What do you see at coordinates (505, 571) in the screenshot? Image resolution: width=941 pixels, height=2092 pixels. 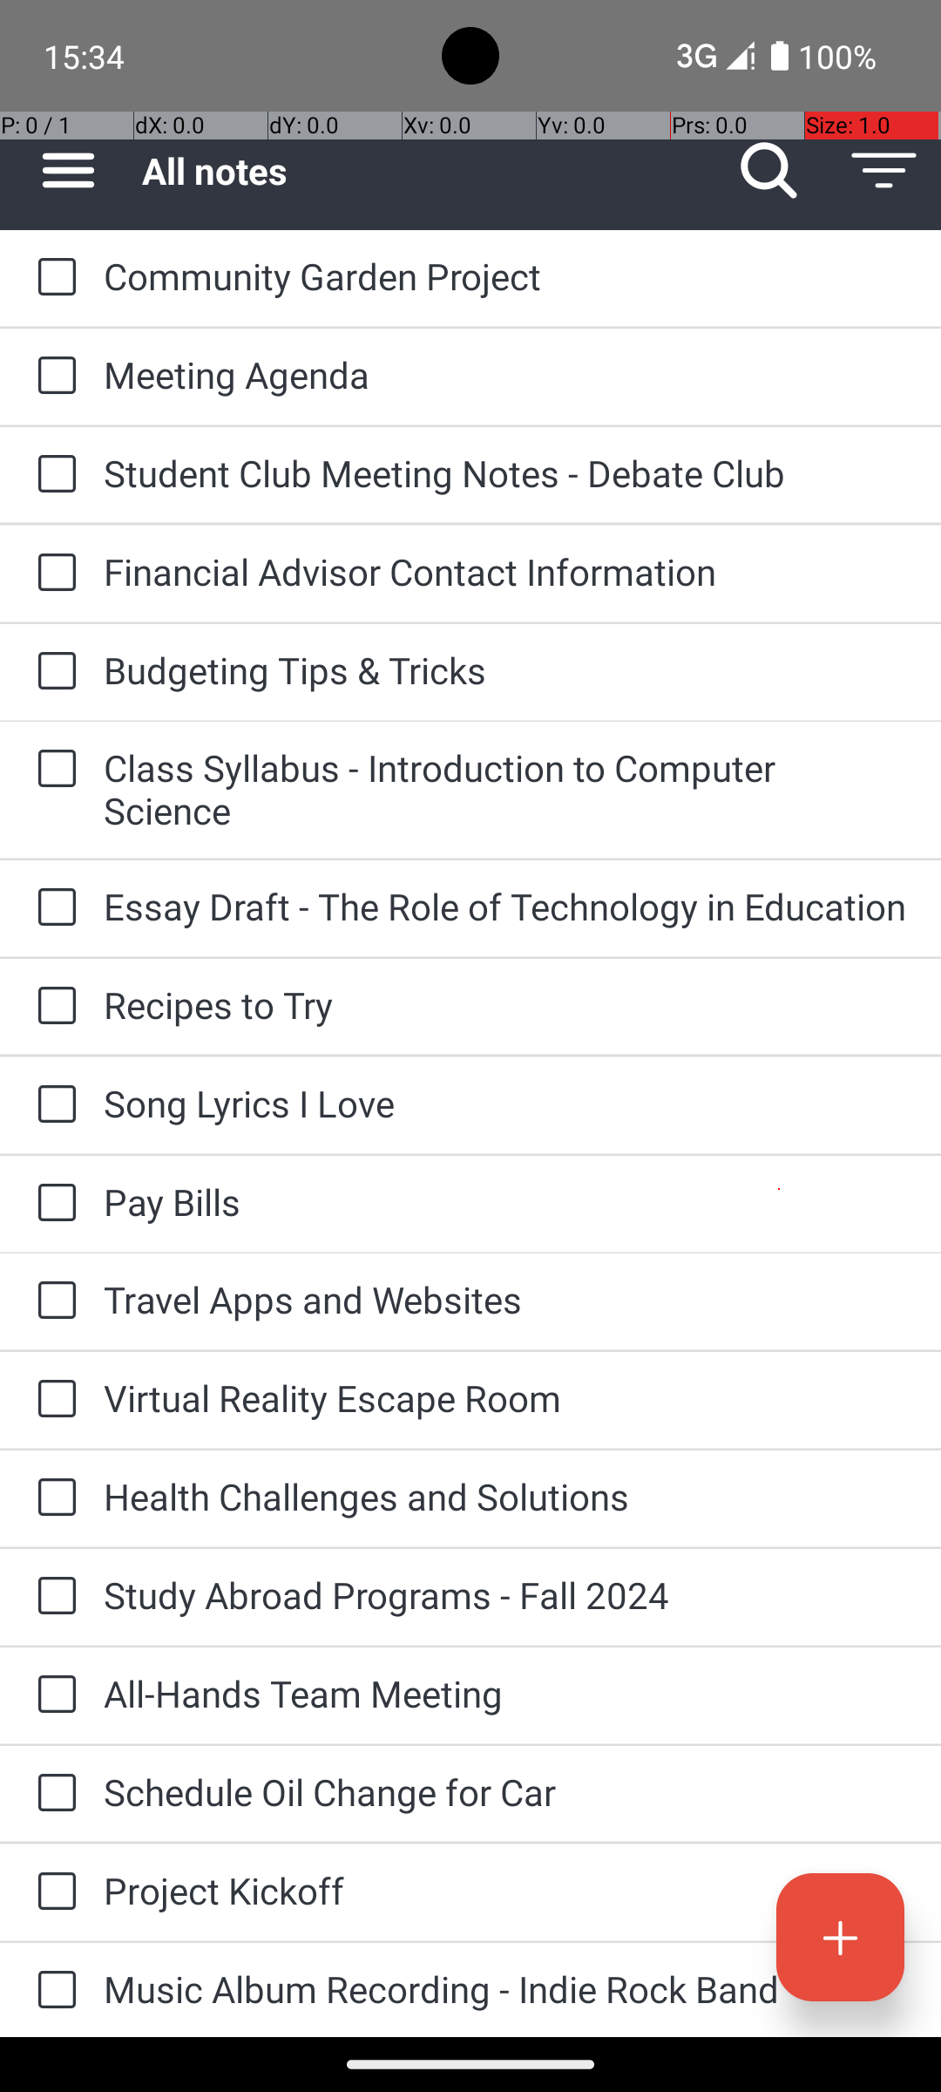 I see `Financial Advisor Contact Information` at bounding box center [505, 571].